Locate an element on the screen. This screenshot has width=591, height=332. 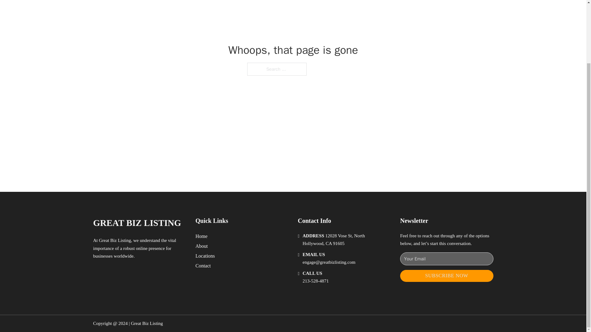
Locations is located at coordinates (205, 256).